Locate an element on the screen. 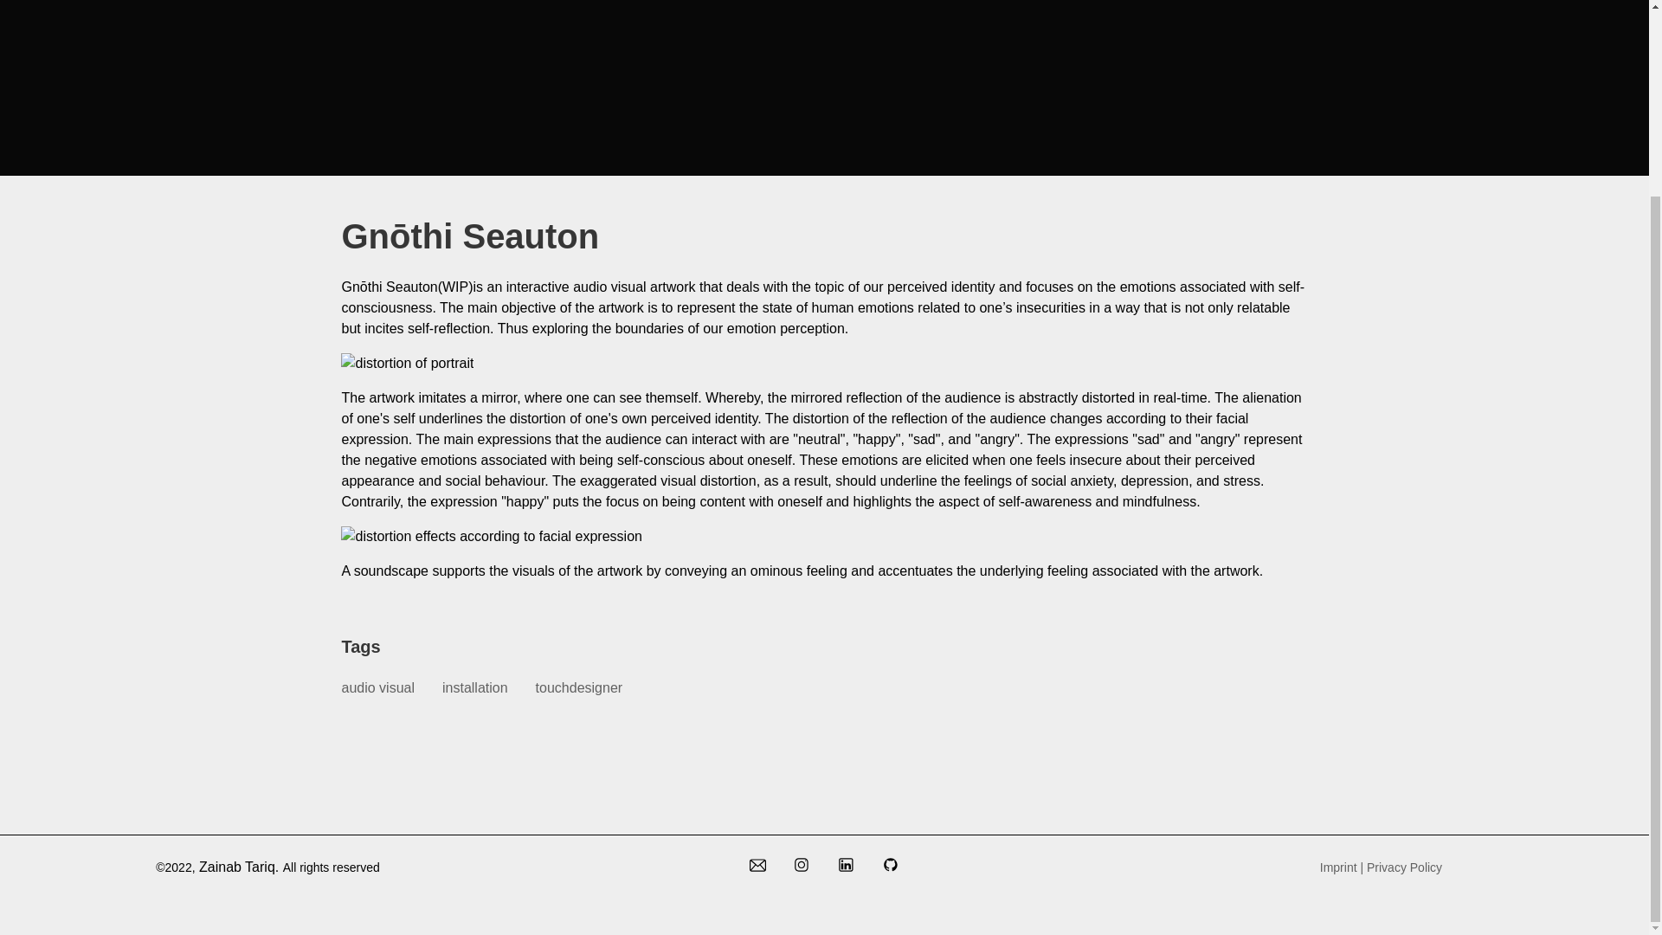  installation is located at coordinates (474, 687).